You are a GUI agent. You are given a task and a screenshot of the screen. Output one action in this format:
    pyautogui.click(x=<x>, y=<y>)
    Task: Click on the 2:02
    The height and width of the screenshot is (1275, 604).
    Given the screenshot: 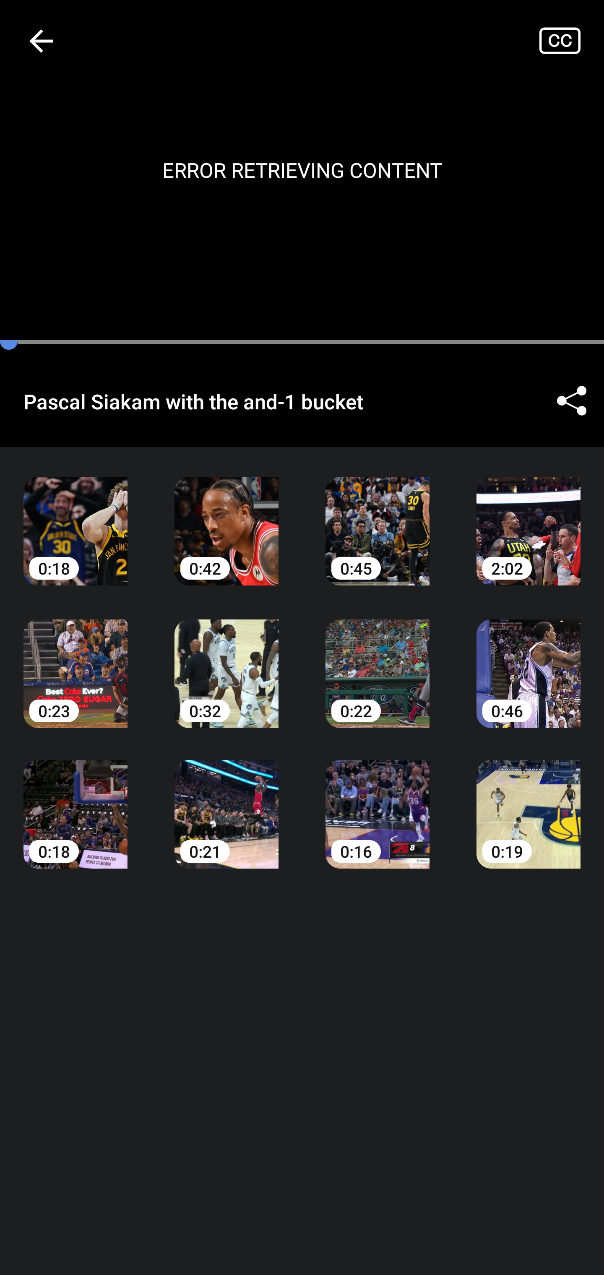 What is the action you would take?
    pyautogui.click(x=528, y=519)
    